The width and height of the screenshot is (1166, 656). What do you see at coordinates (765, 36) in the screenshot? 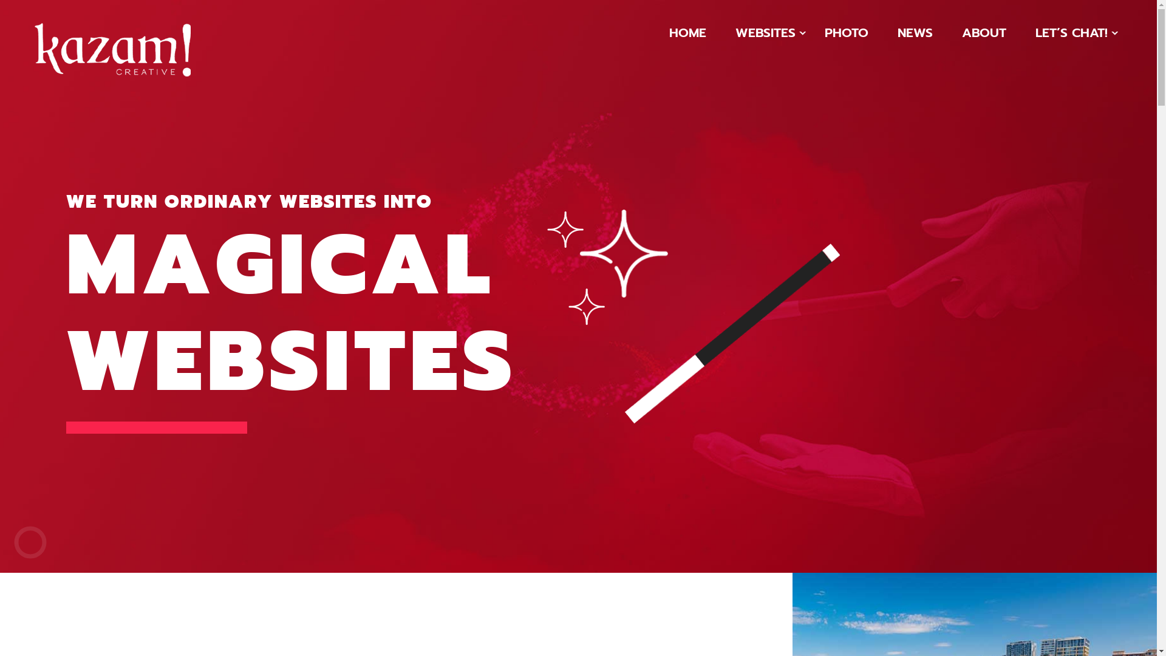
I see `WEBSITES` at bounding box center [765, 36].